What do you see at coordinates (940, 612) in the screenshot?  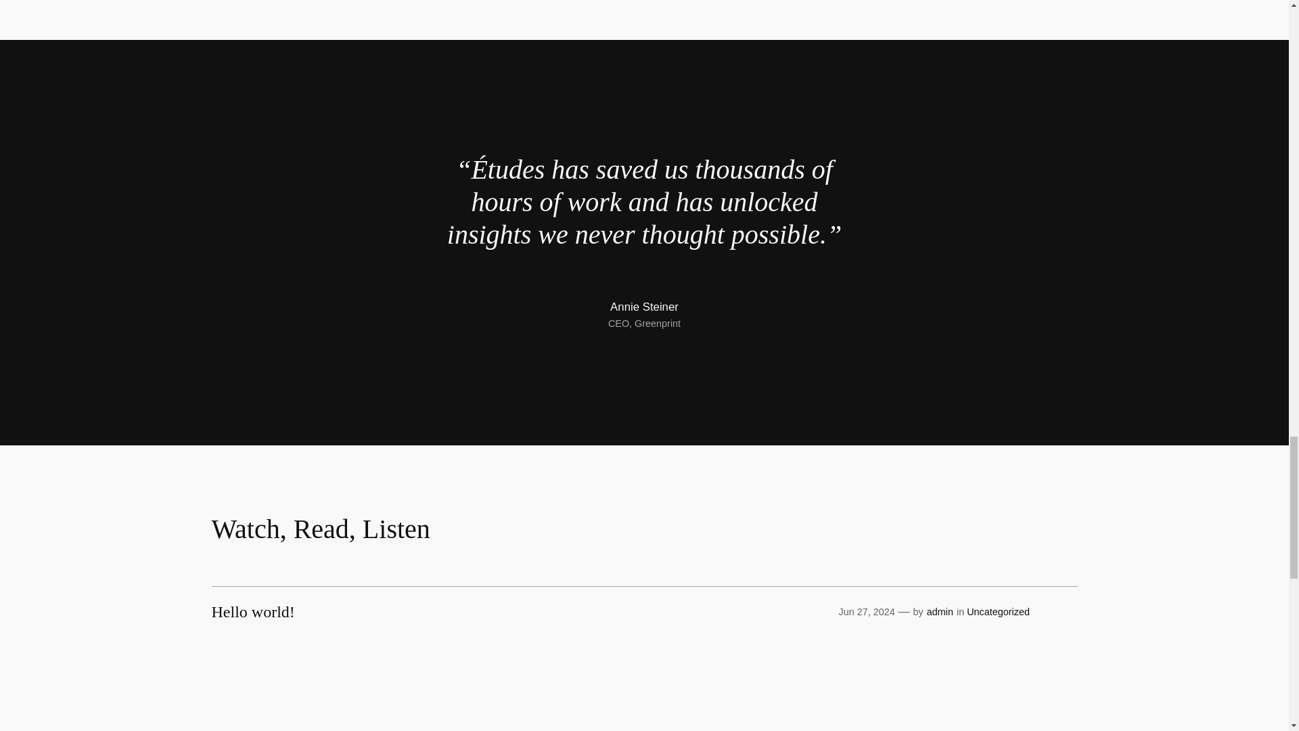 I see `admin` at bounding box center [940, 612].